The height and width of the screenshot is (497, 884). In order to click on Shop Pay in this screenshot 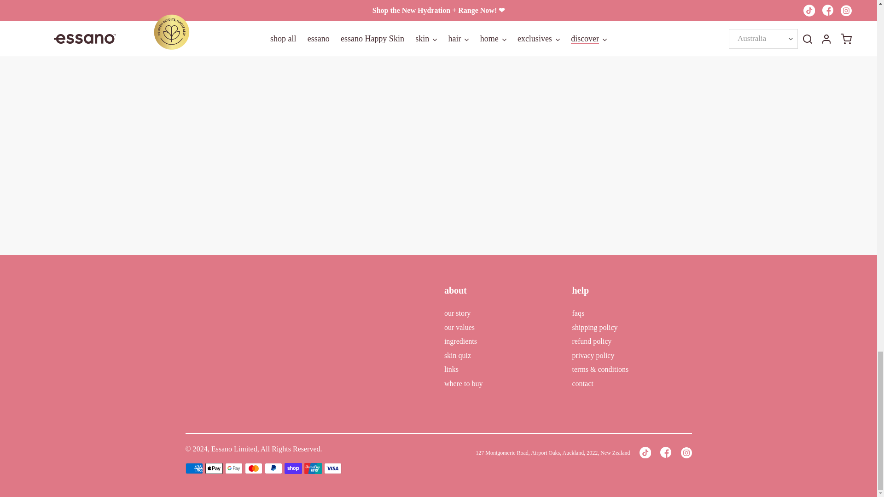, I will do `click(293, 468)`.